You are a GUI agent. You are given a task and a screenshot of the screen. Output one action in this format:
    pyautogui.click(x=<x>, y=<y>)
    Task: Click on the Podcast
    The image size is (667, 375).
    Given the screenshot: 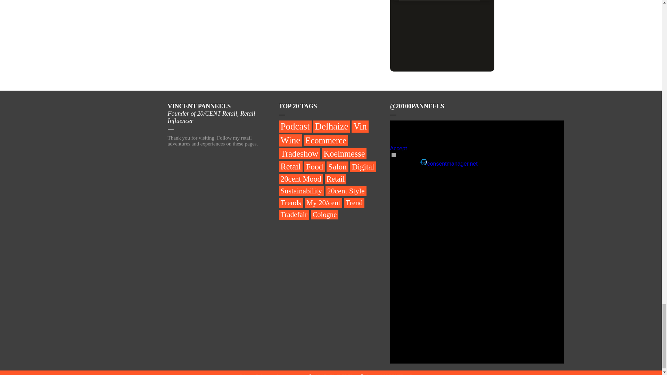 What is the action you would take?
    pyautogui.click(x=295, y=126)
    